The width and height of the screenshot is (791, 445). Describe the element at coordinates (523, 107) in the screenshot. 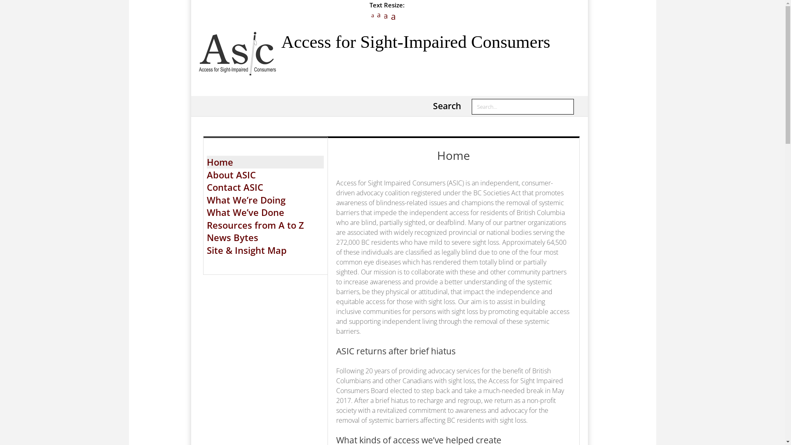

I see `Search for:` at that location.